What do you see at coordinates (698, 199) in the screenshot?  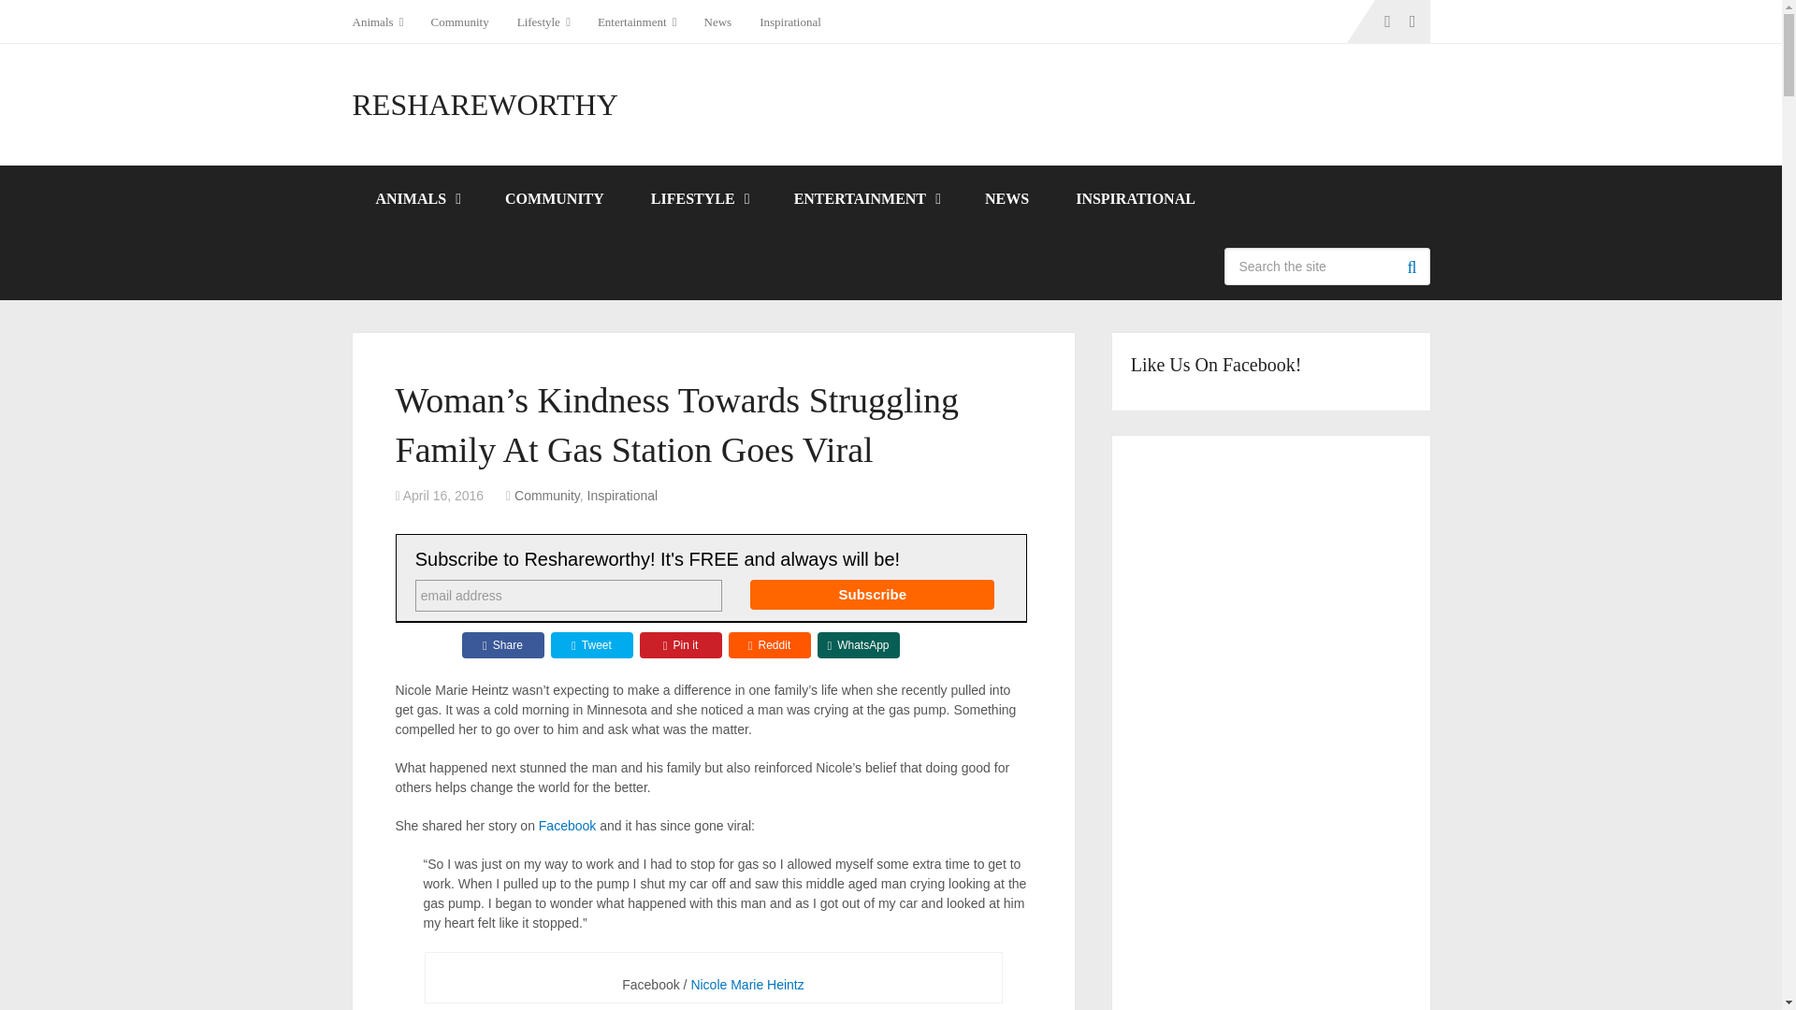 I see `LIFESTYLE` at bounding box center [698, 199].